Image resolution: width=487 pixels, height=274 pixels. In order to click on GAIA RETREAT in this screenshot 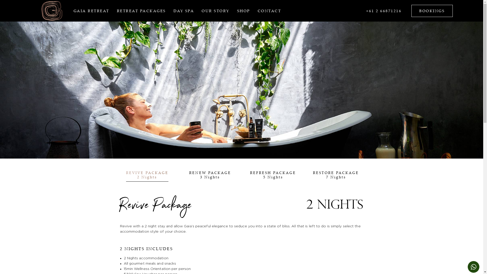, I will do `click(91, 11)`.